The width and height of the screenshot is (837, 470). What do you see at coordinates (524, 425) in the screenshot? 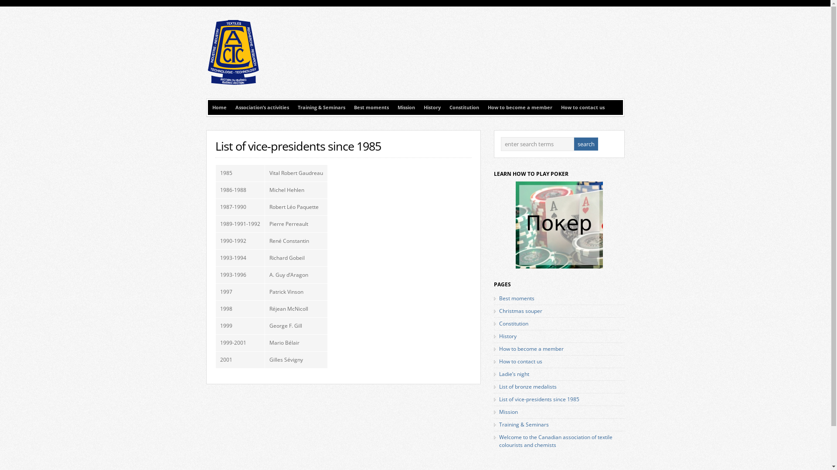
I see `Training & Seminars` at bounding box center [524, 425].